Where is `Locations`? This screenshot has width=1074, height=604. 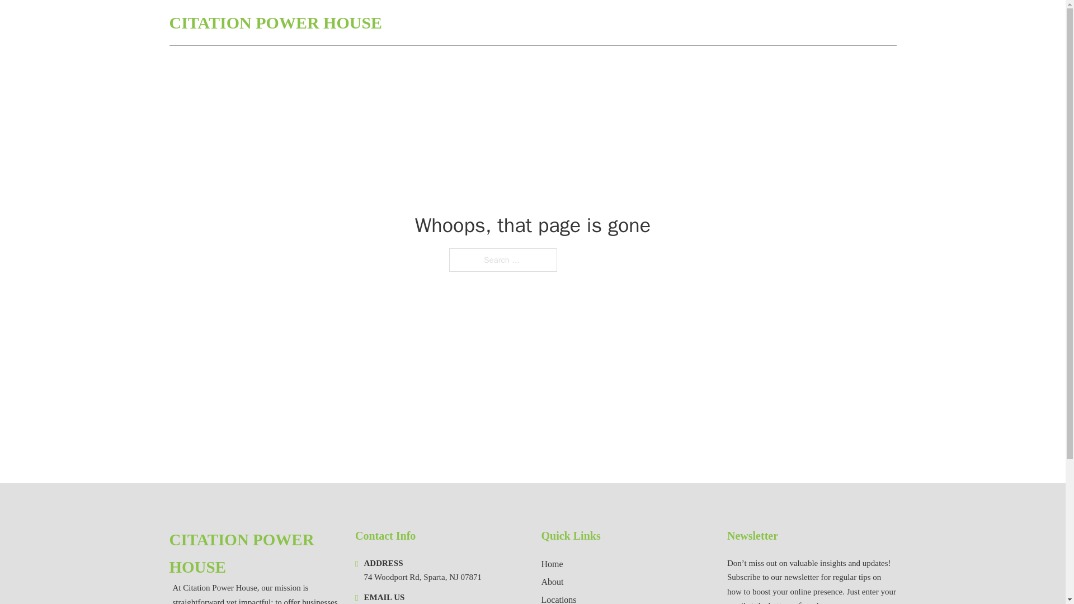
Locations is located at coordinates (559, 598).